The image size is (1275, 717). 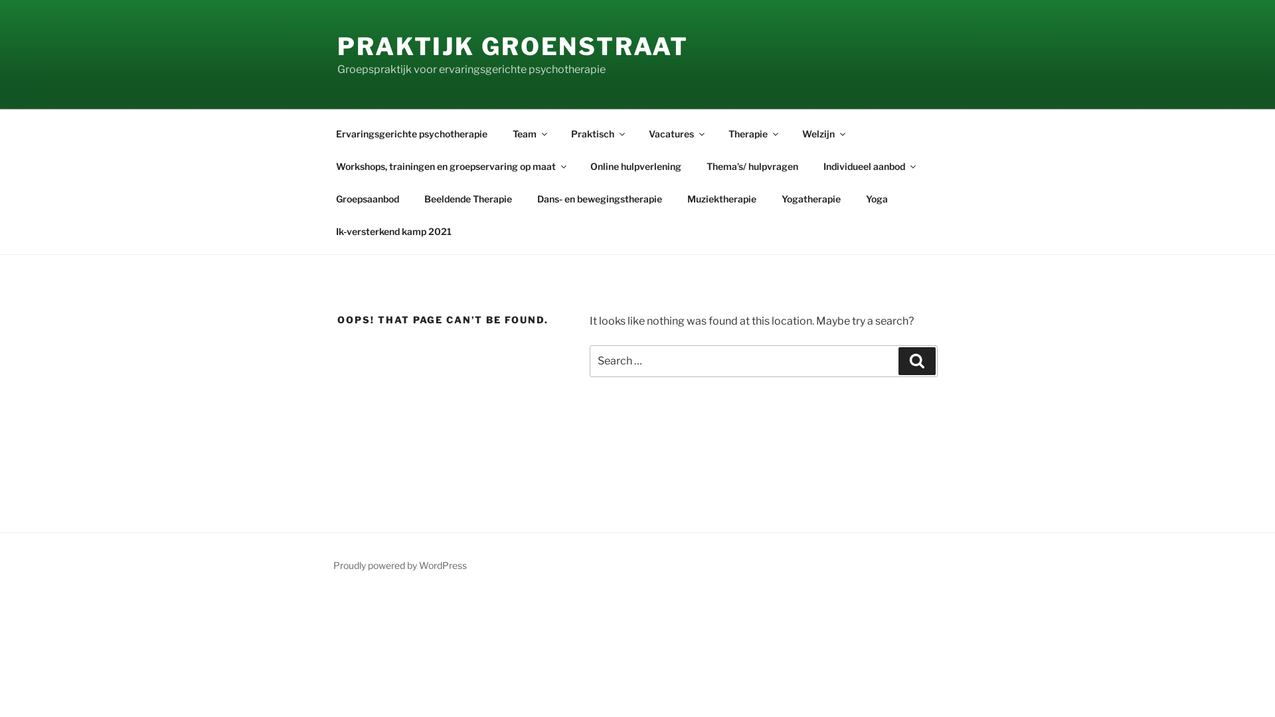 What do you see at coordinates (393, 231) in the screenshot?
I see `Ik-versterkend kamp 2021` at bounding box center [393, 231].